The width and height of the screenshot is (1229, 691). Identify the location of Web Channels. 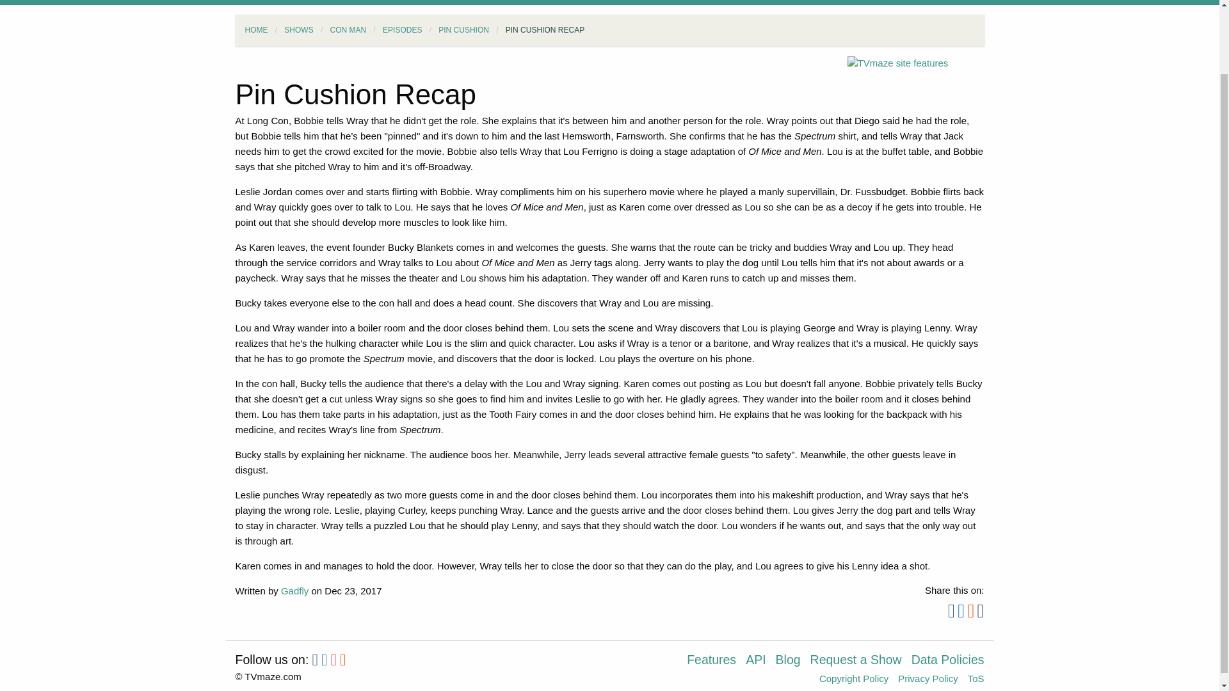
(431, 3).